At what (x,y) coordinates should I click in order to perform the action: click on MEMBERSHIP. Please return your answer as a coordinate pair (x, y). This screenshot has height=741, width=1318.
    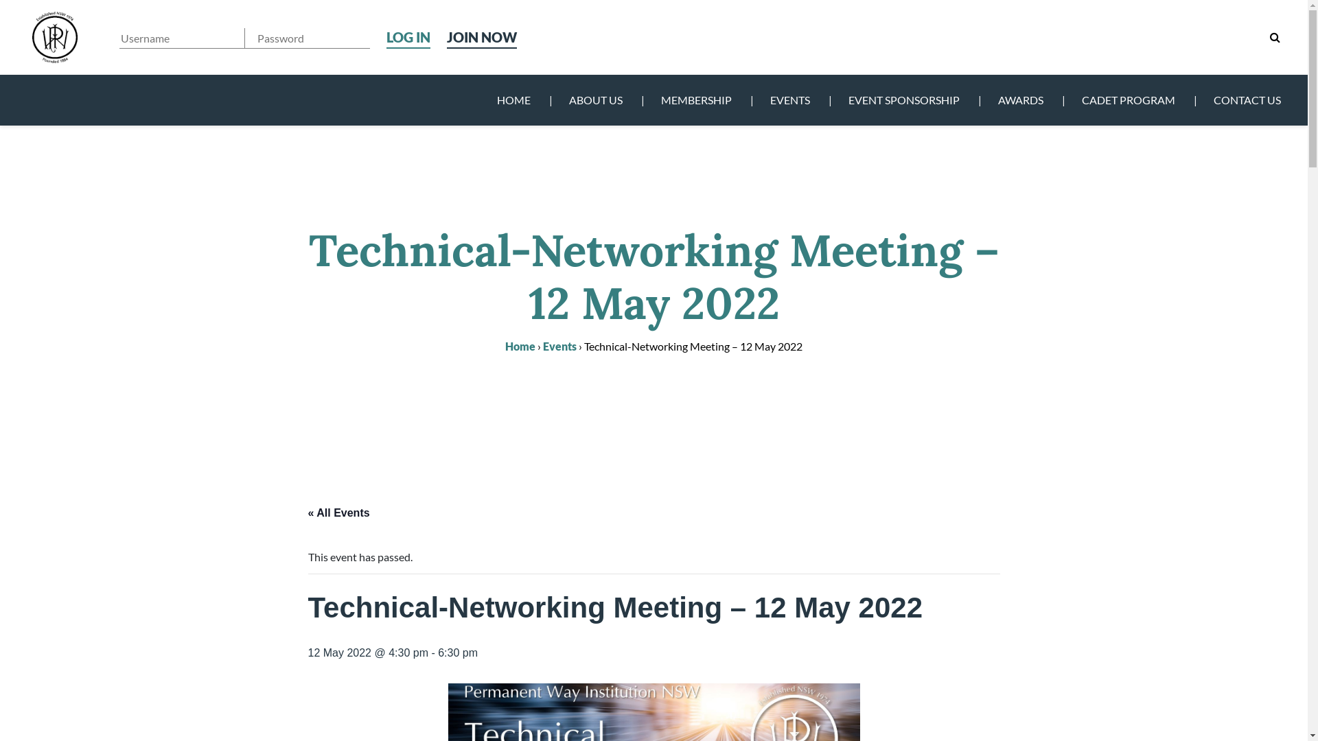
    Looking at the image, I should click on (696, 100).